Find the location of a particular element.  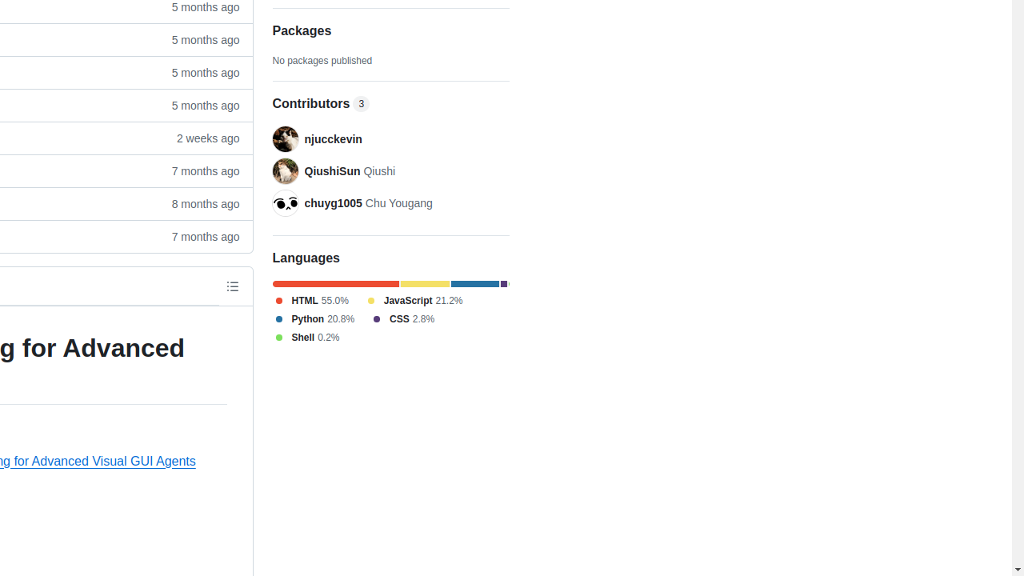

Outline is located at coordinates (232, 286).